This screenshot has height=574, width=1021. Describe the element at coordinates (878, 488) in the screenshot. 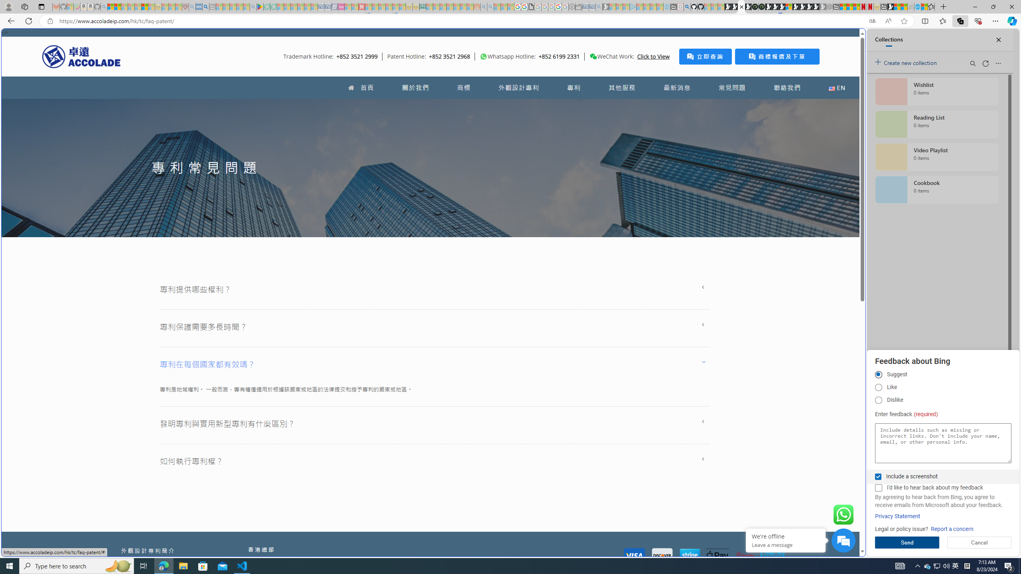

I see `I'd like to hear back about my feedback` at that location.